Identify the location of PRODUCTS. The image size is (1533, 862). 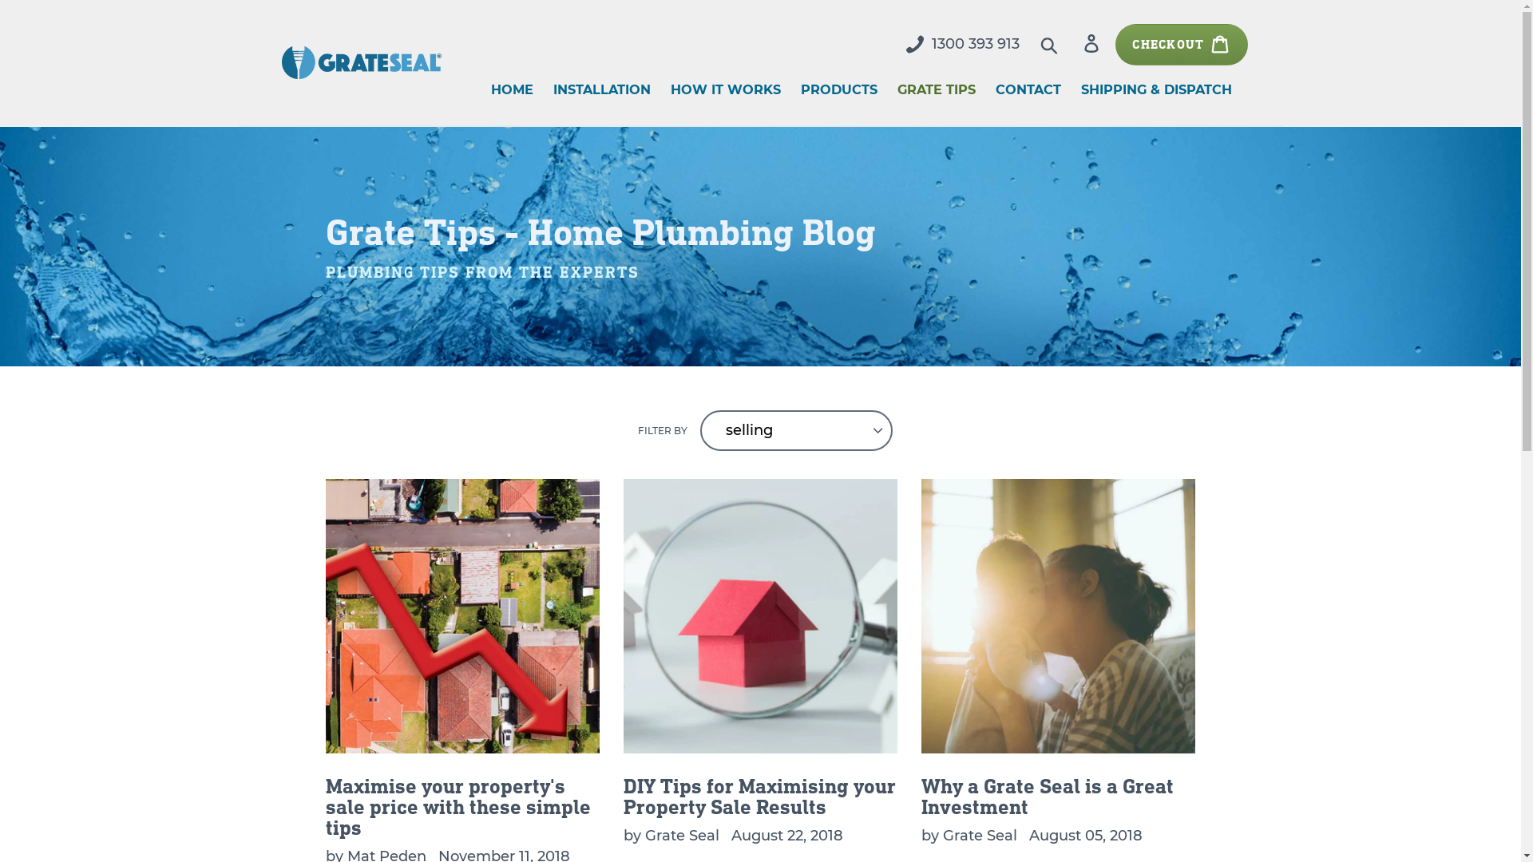
(838, 89).